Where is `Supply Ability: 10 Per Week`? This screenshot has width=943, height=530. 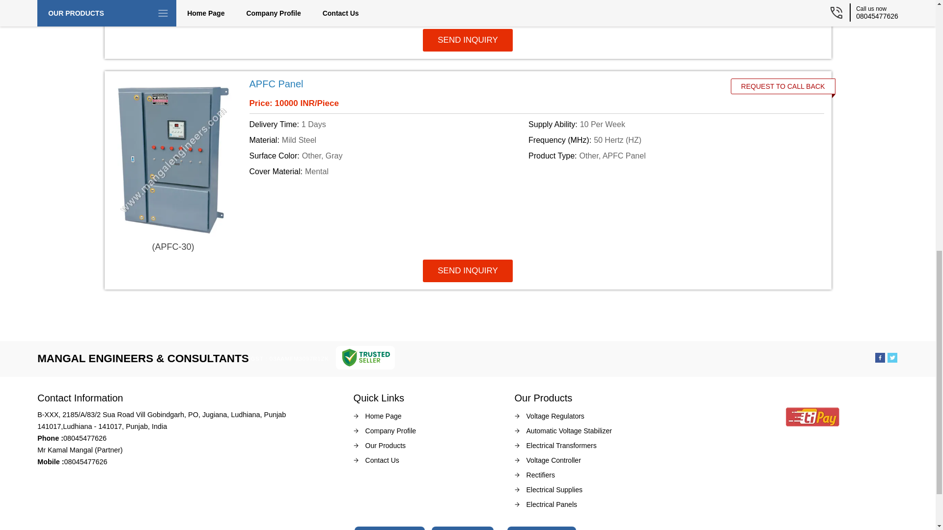 Supply Ability: 10 Per Week is located at coordinates (666, 124).